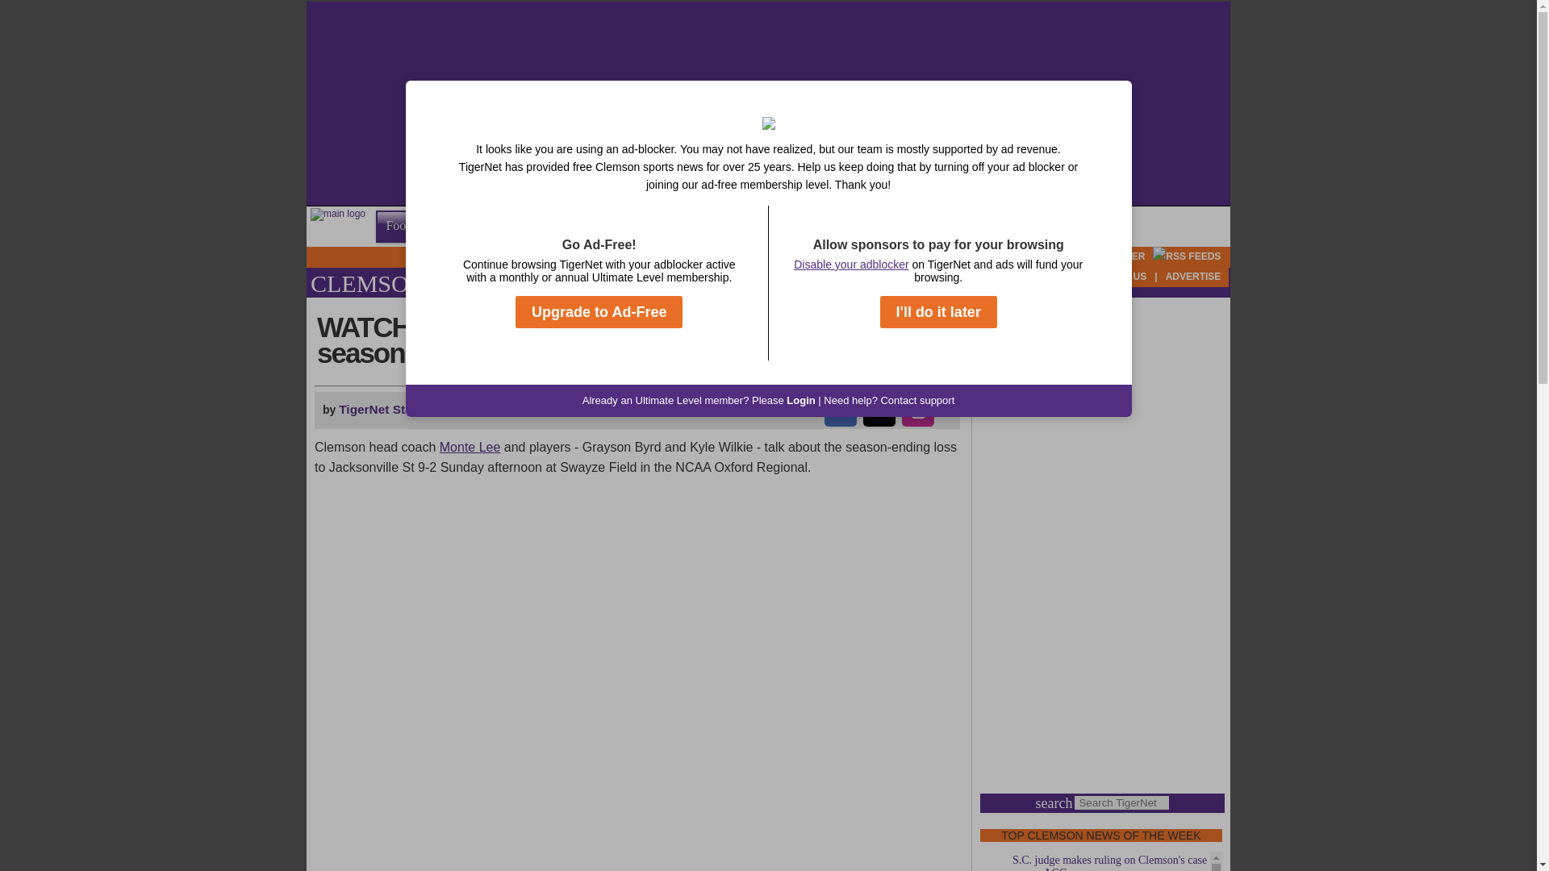  Describe the element at coordinates (1194, 276) in the screenshot. I see `Advertise` at that location.